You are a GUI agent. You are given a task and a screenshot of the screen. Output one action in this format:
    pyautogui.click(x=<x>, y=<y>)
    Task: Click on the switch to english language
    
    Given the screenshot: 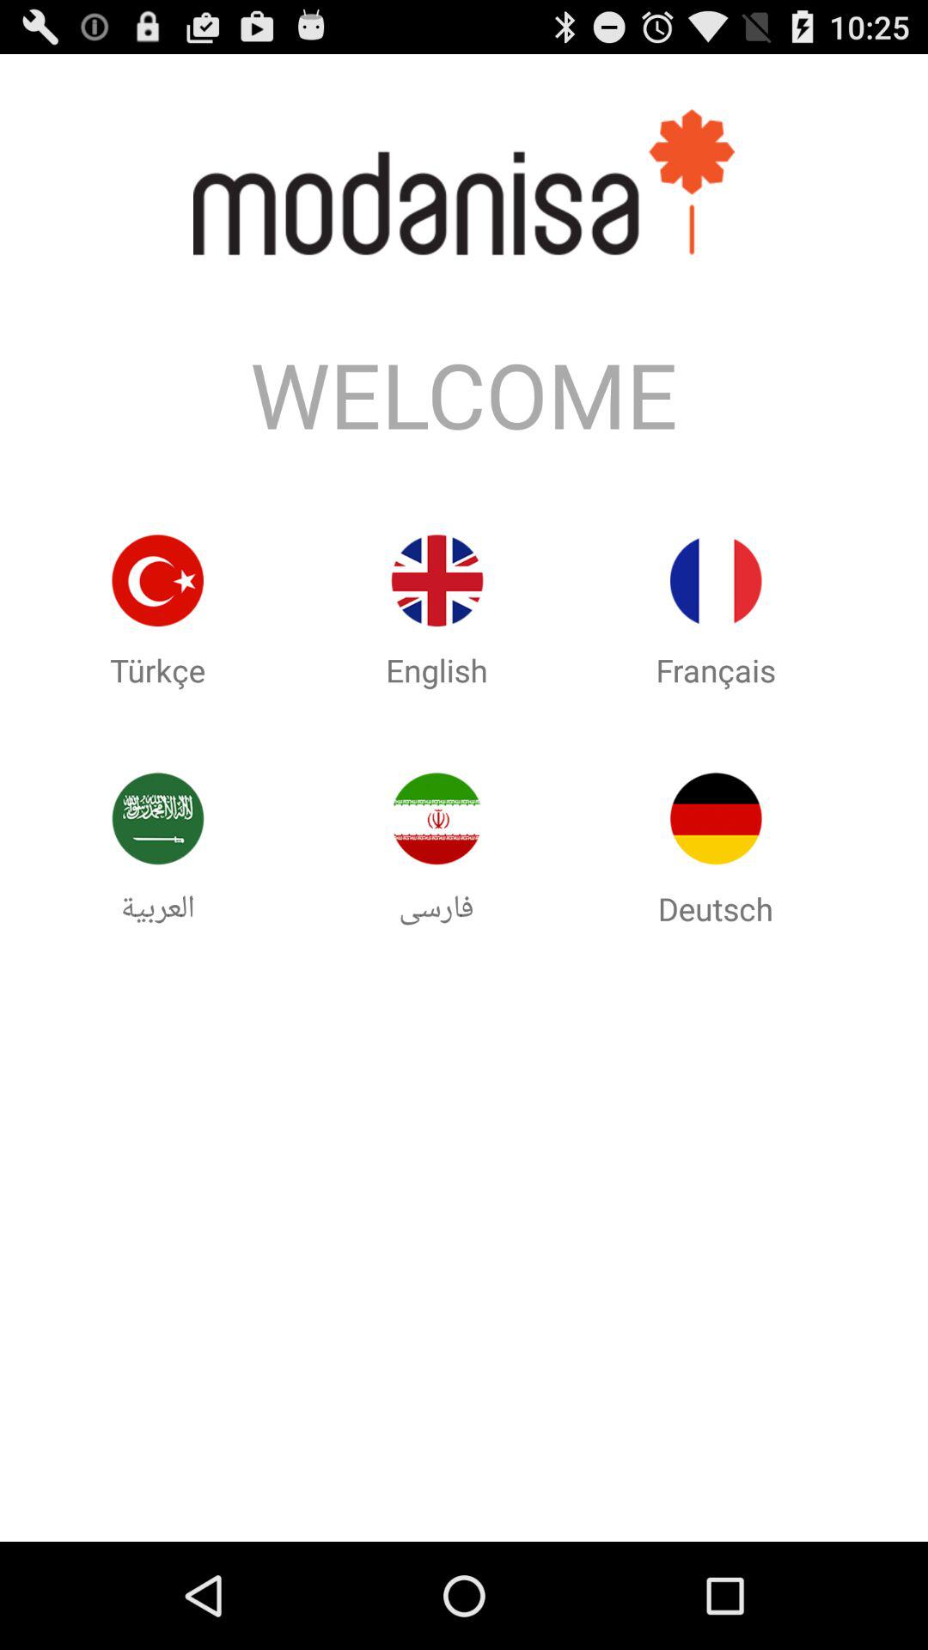 What is the action you would take?
    pyautogui.click(x=437, y=581)
    